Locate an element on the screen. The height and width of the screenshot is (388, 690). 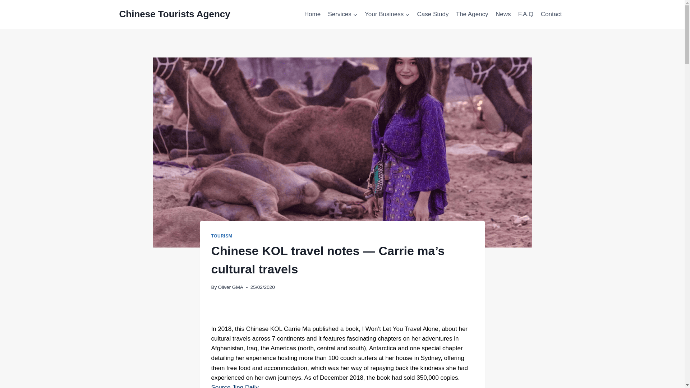
Case Study is located at coordinates (433, 14).